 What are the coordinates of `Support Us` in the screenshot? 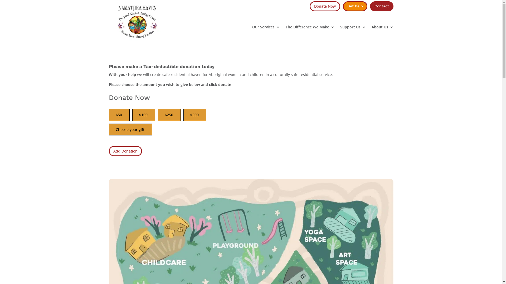 It's located at (353, 27).